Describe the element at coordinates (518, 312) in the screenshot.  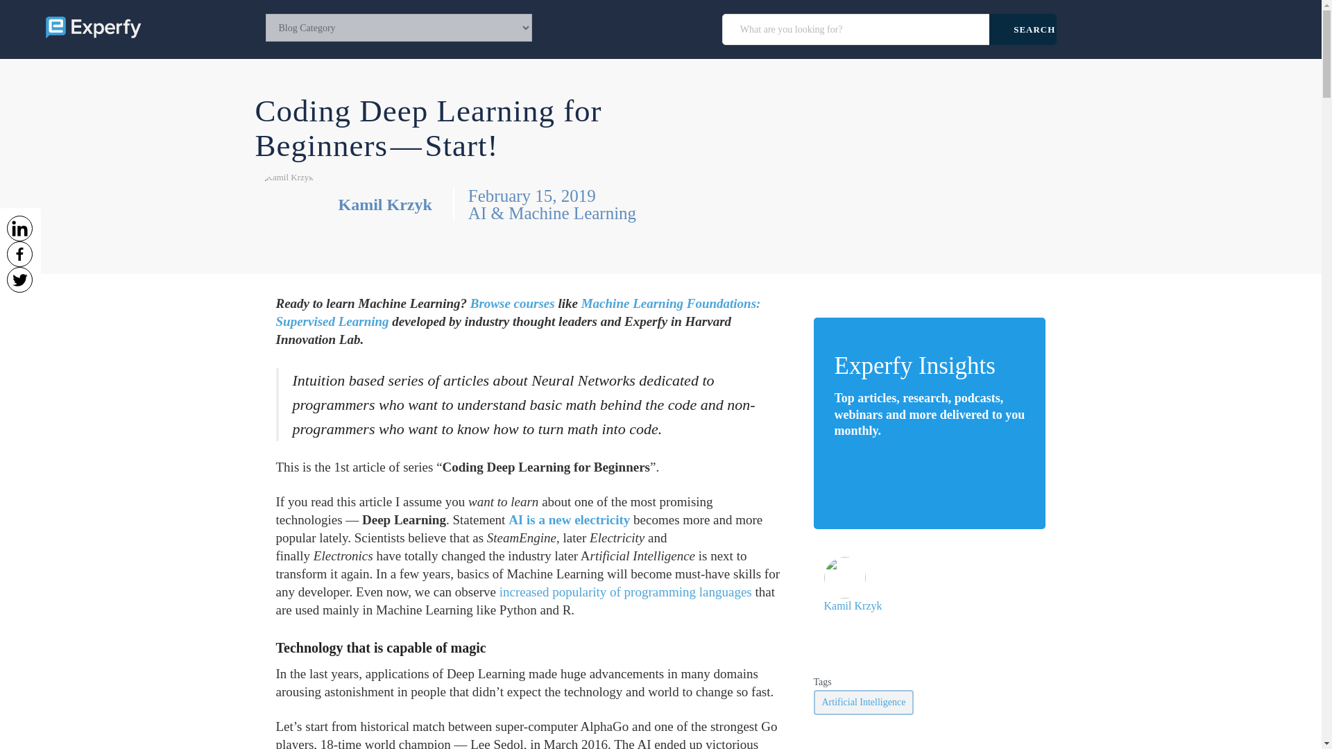
I see `Machine Learning Foundations: Supervised Learning` at that location.